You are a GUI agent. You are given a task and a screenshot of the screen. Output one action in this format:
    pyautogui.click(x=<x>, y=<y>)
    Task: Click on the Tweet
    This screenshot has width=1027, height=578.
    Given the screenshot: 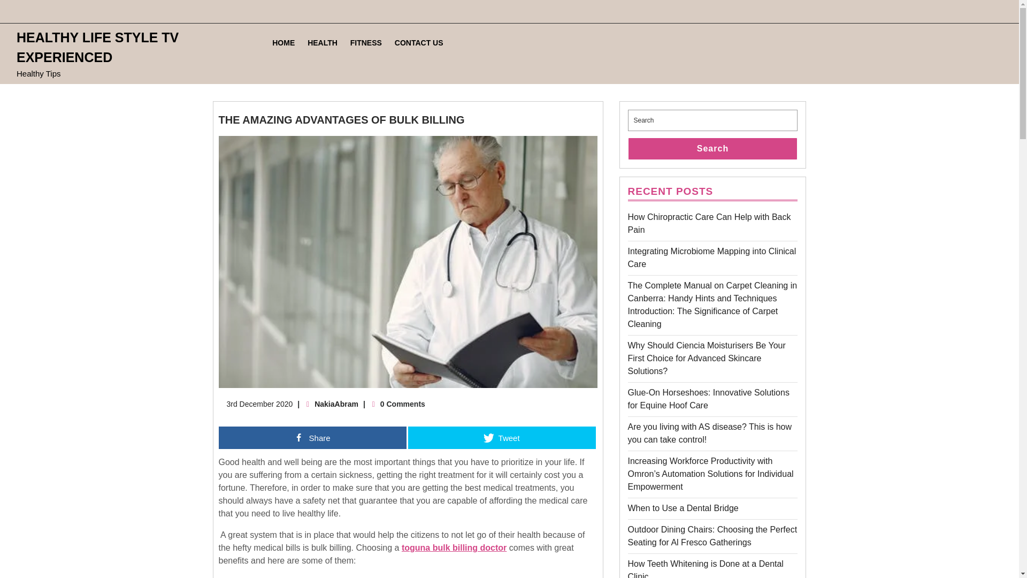 What is the action you would take?
    pyautogui.click(x=259, y=404)
    